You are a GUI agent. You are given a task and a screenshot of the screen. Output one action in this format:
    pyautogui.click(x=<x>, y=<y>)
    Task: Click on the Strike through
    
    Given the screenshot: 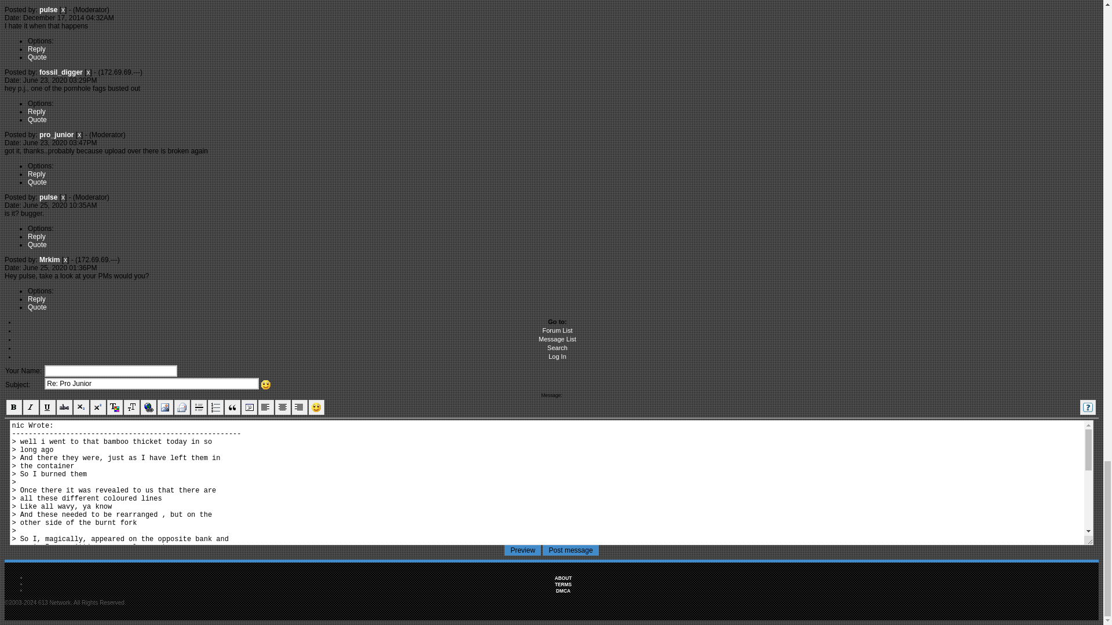 What is the action you would take?
    pyautogui.click(x=64, y=407)
    